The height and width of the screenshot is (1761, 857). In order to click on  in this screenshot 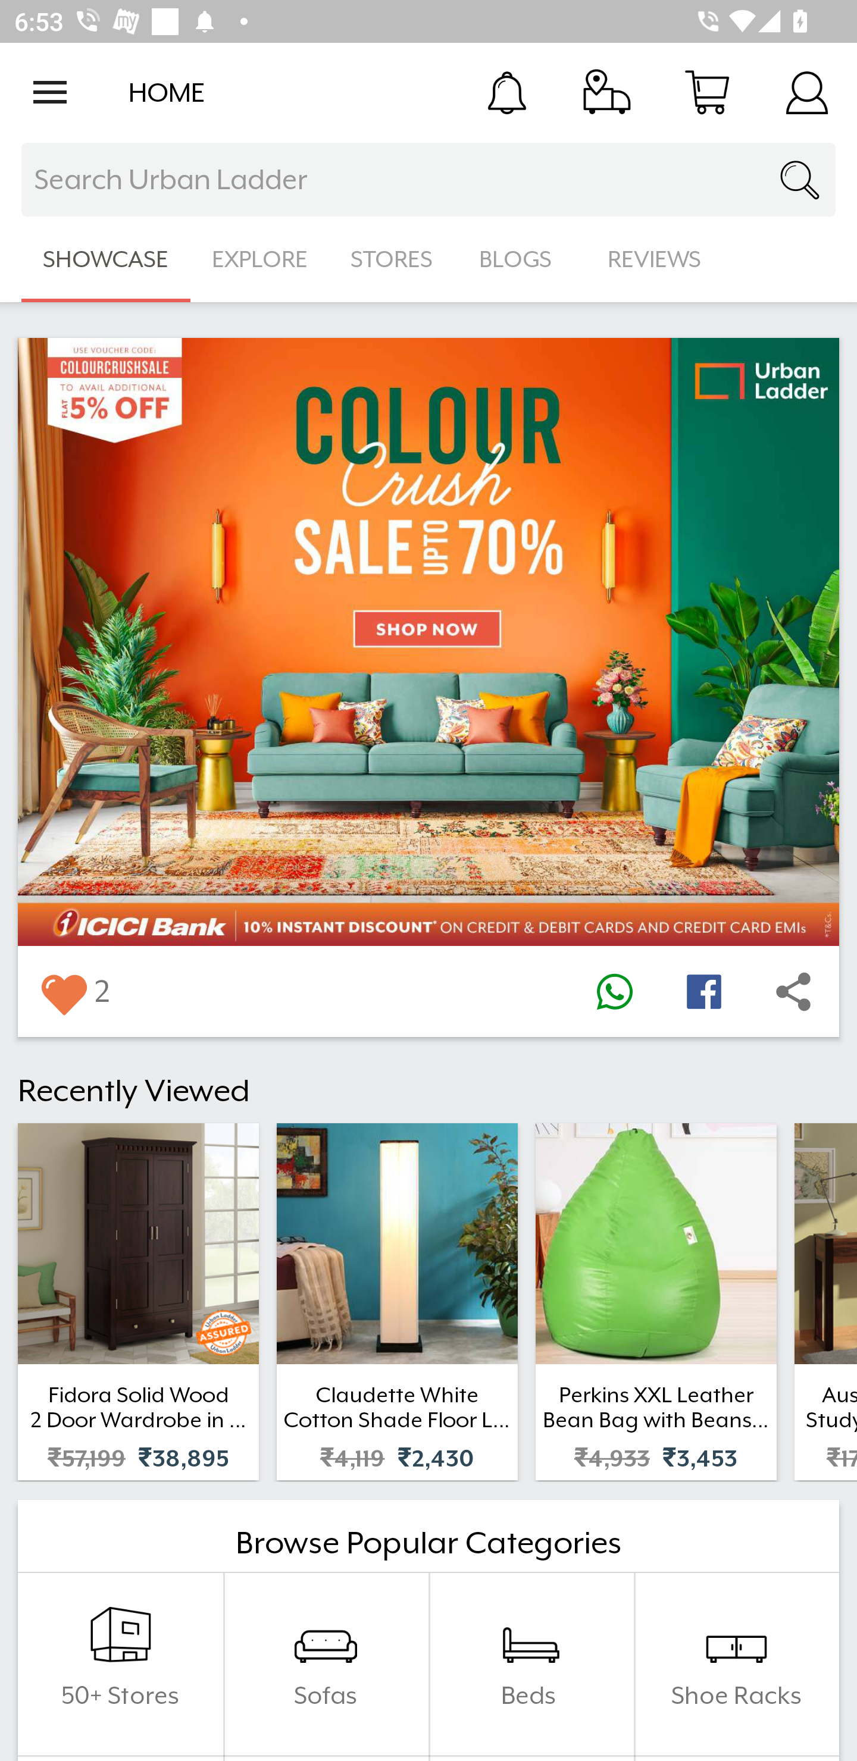, I will do `click(793, 991)`.